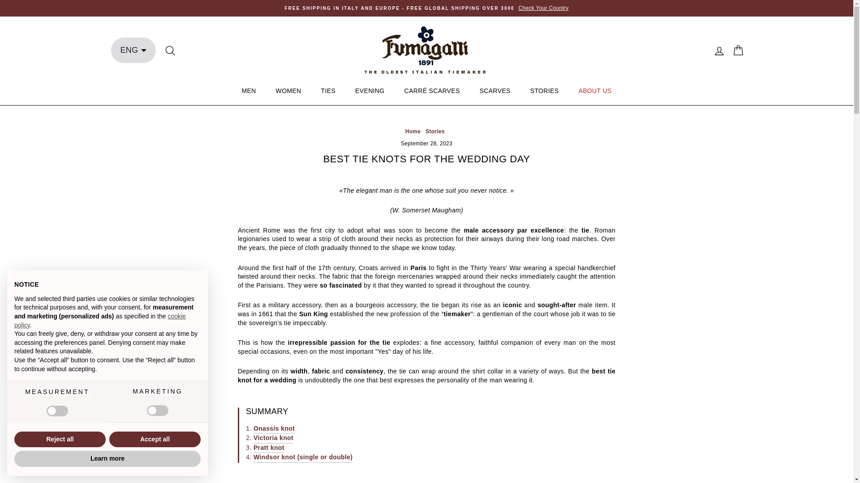 This screenshot has width=860, height=483. Describe the element at coordinates (426, 50) in the screenshot. I see `Fumagalli1891.it logo` at that location.